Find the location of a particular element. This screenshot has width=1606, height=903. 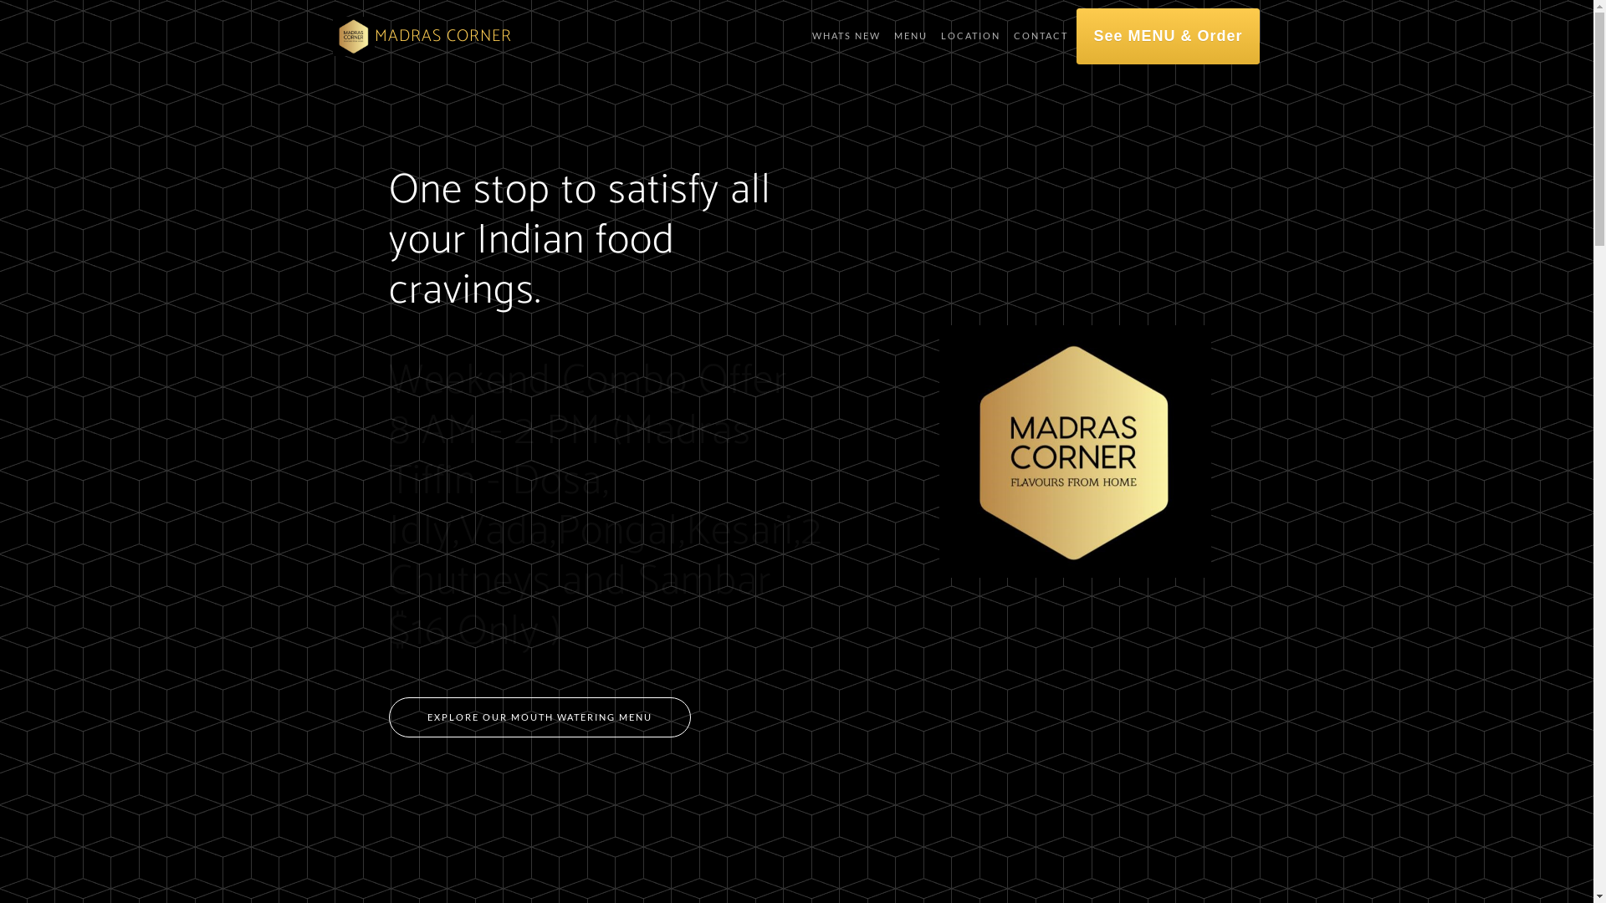

MENU is located at coordinates (911, 37).